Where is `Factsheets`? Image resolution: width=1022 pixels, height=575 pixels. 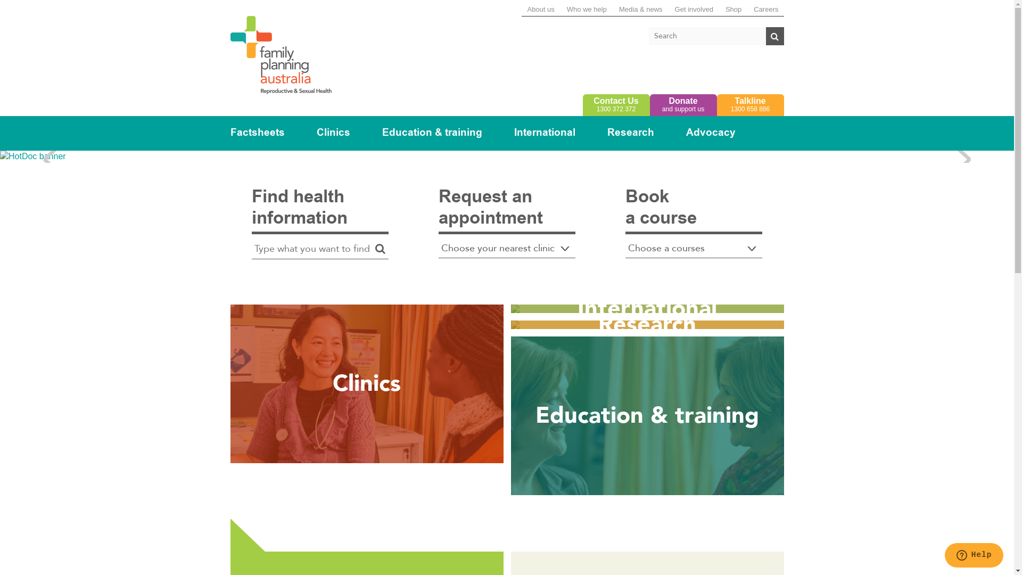
Factsheets is located at coordinates (257, 133).